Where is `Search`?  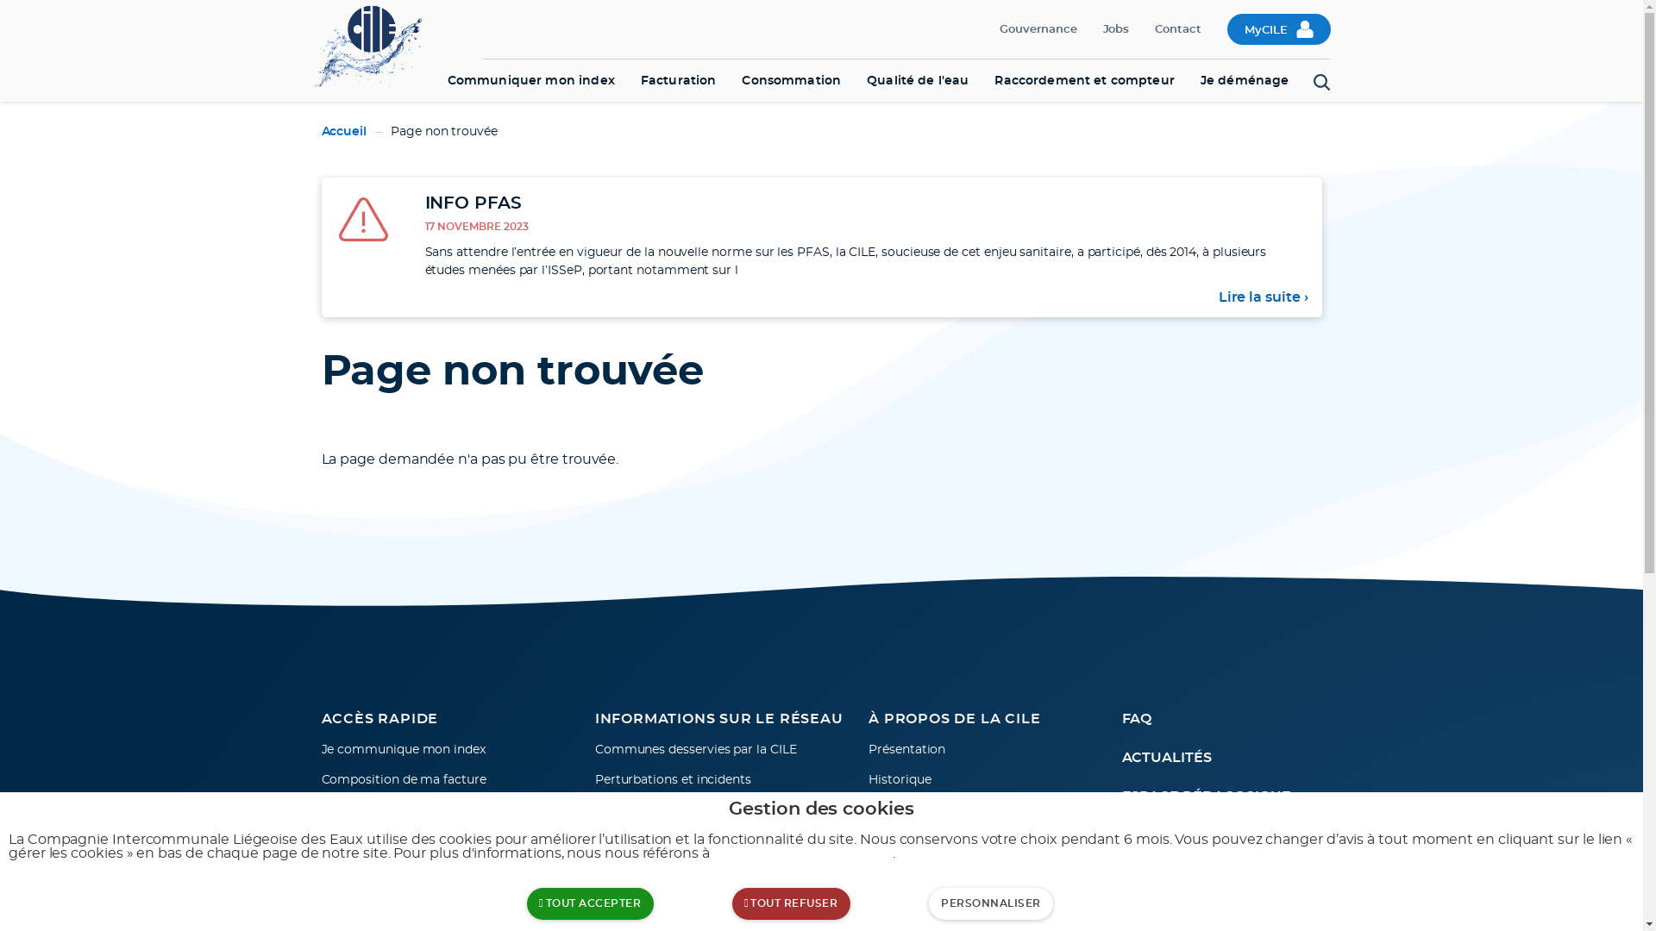
Search is located at coordinates (1321, 83).